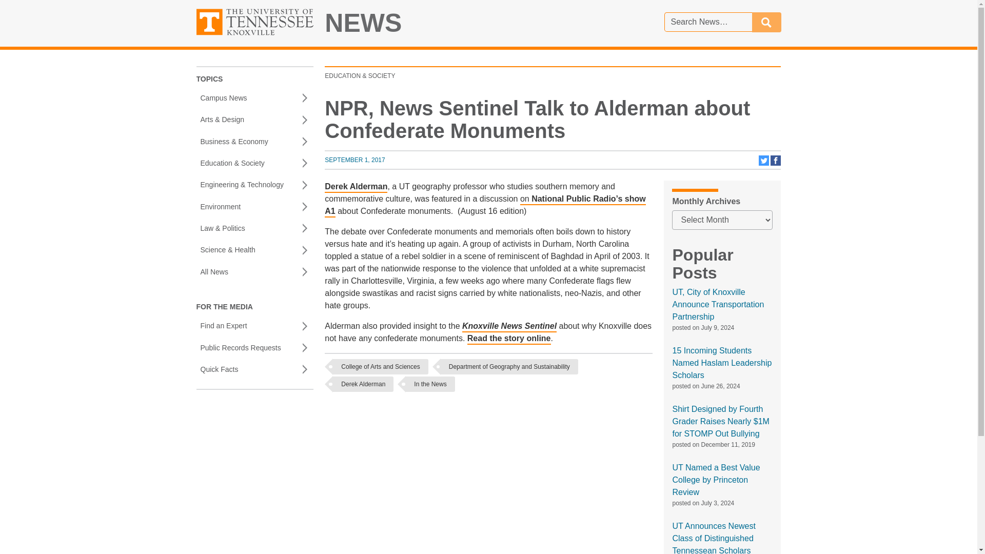 This screenshot has height=554, width=985. Describe the element at coordinates (509, 339) in the screenshot. I see `Read the story online` at that location.